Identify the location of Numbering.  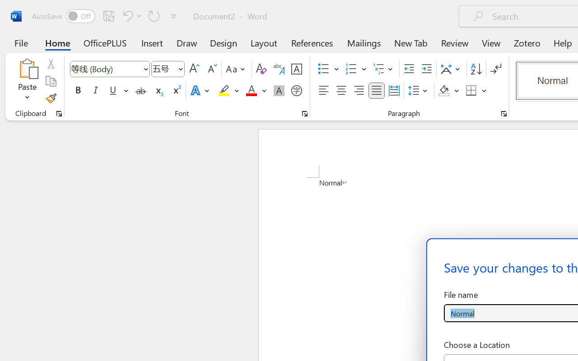
(356, 69).